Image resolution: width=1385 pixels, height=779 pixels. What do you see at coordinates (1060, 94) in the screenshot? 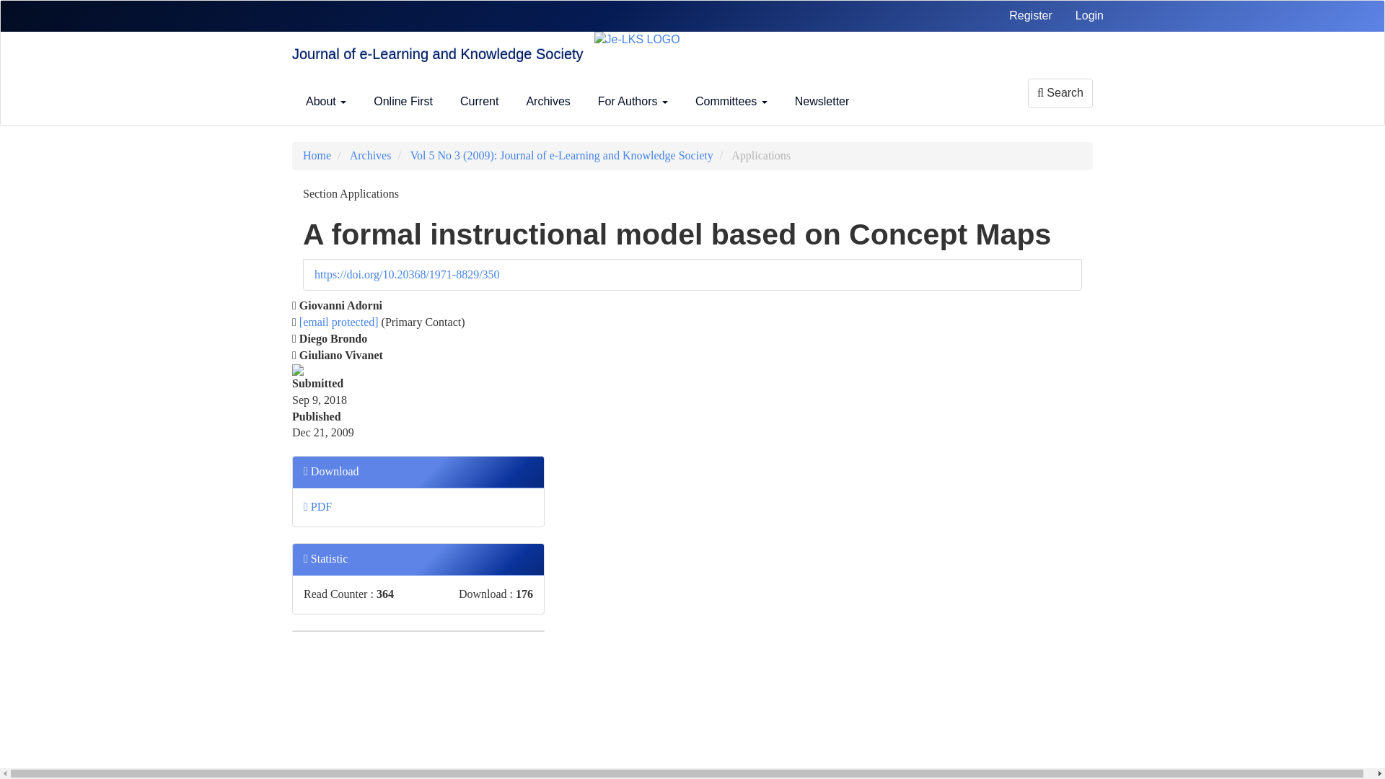
I see `Search` at bounding box center [1060, 94].